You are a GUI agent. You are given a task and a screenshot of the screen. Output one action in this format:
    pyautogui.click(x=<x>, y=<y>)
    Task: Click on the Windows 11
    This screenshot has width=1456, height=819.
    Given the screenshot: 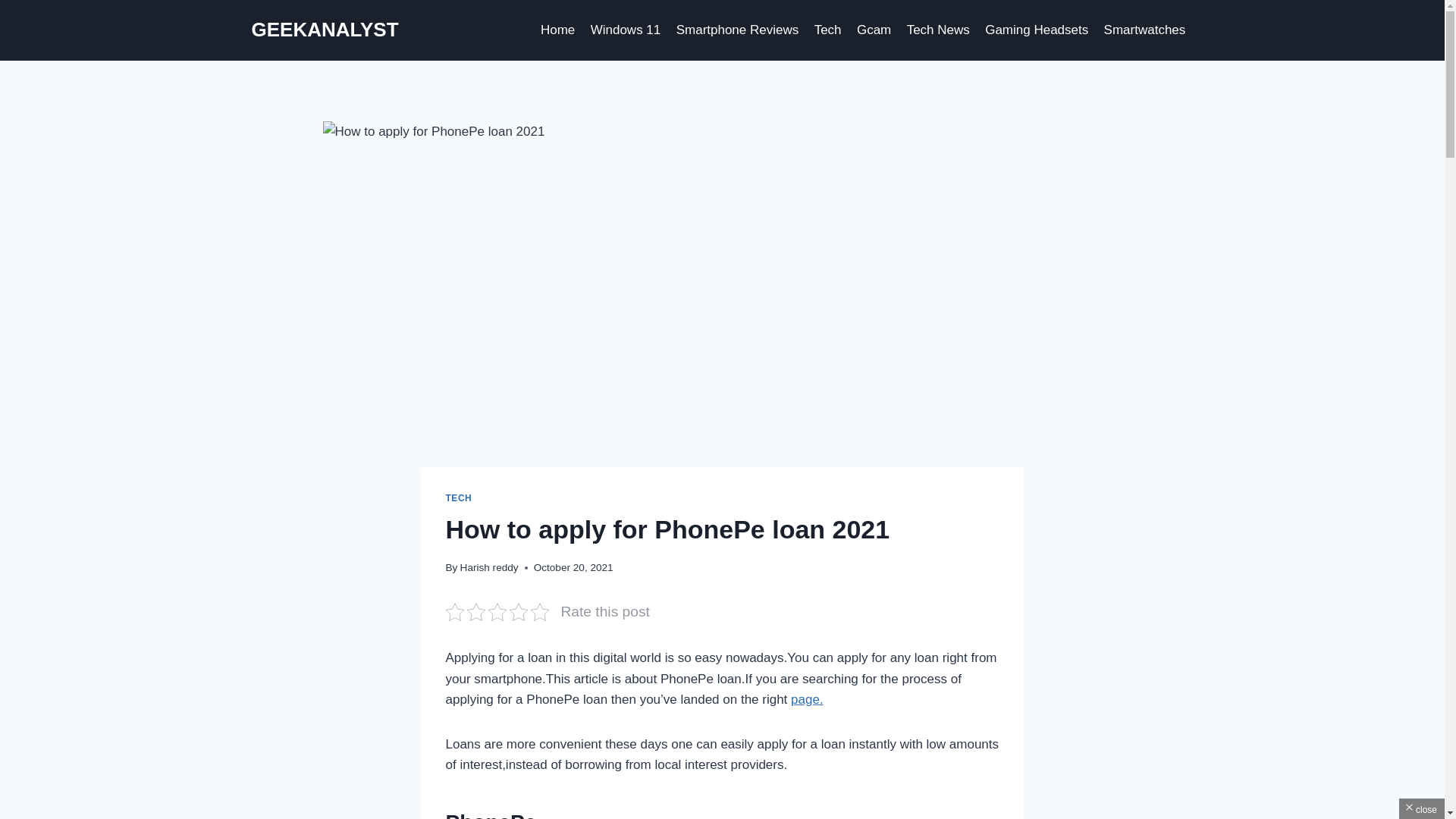 What is the action you would take?
    pyautogui.click(x=625, y=30)
    